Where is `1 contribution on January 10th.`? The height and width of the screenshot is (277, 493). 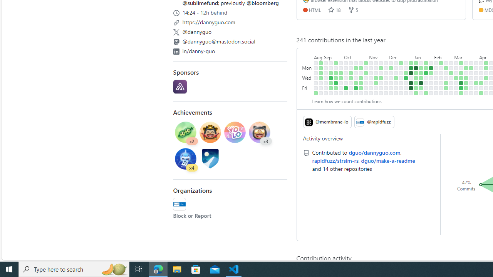
1 contribution on January 10th. is located at coordinates (416, 78).